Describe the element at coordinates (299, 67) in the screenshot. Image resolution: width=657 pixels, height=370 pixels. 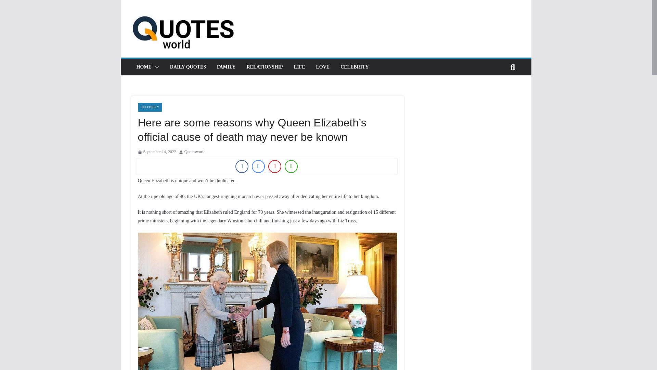
I see `LIFE` at that location.